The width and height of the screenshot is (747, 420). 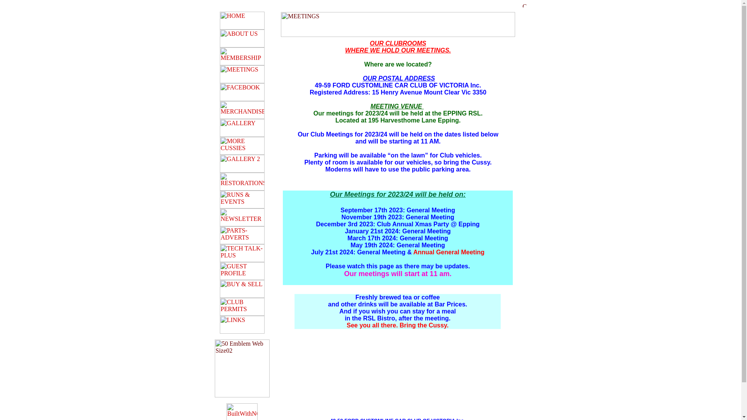 I want to click on 50 Emblem Web Size02, so click(x=242, y=369).